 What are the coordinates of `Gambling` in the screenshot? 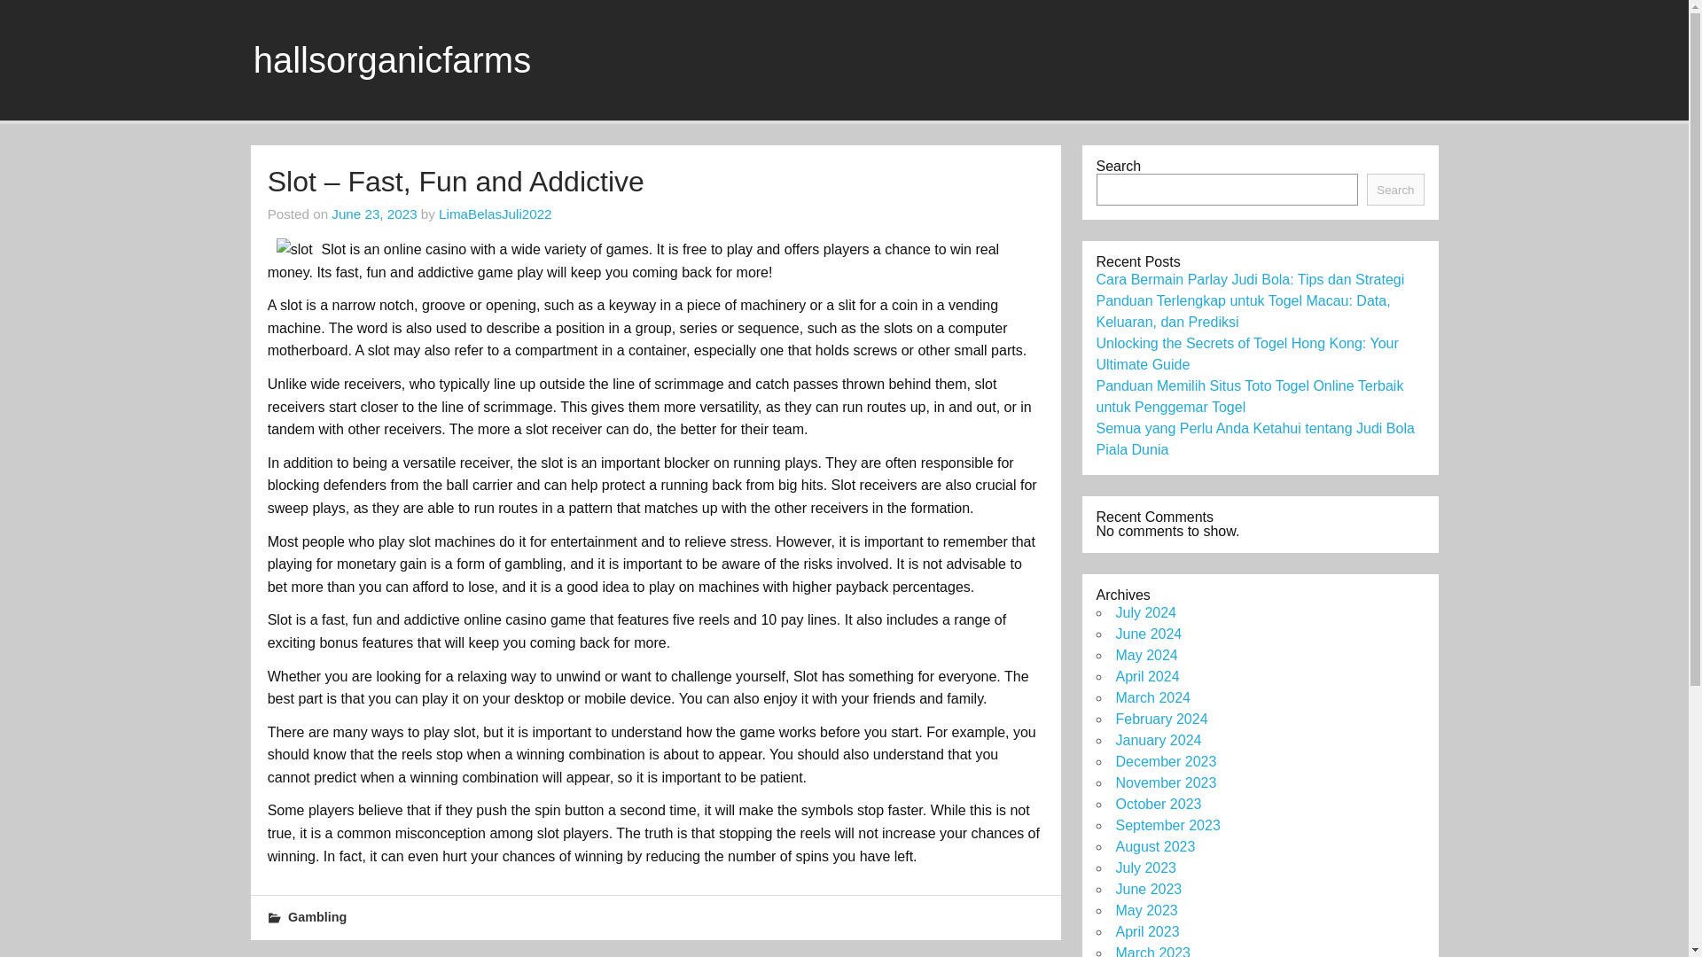 It's located at (317, 917).